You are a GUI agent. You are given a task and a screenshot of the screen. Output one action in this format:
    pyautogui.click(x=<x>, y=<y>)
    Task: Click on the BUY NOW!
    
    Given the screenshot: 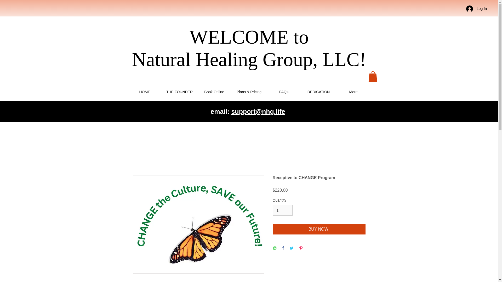 What is the action you would take?
    pyautogui.click(x=319, y=229)
    